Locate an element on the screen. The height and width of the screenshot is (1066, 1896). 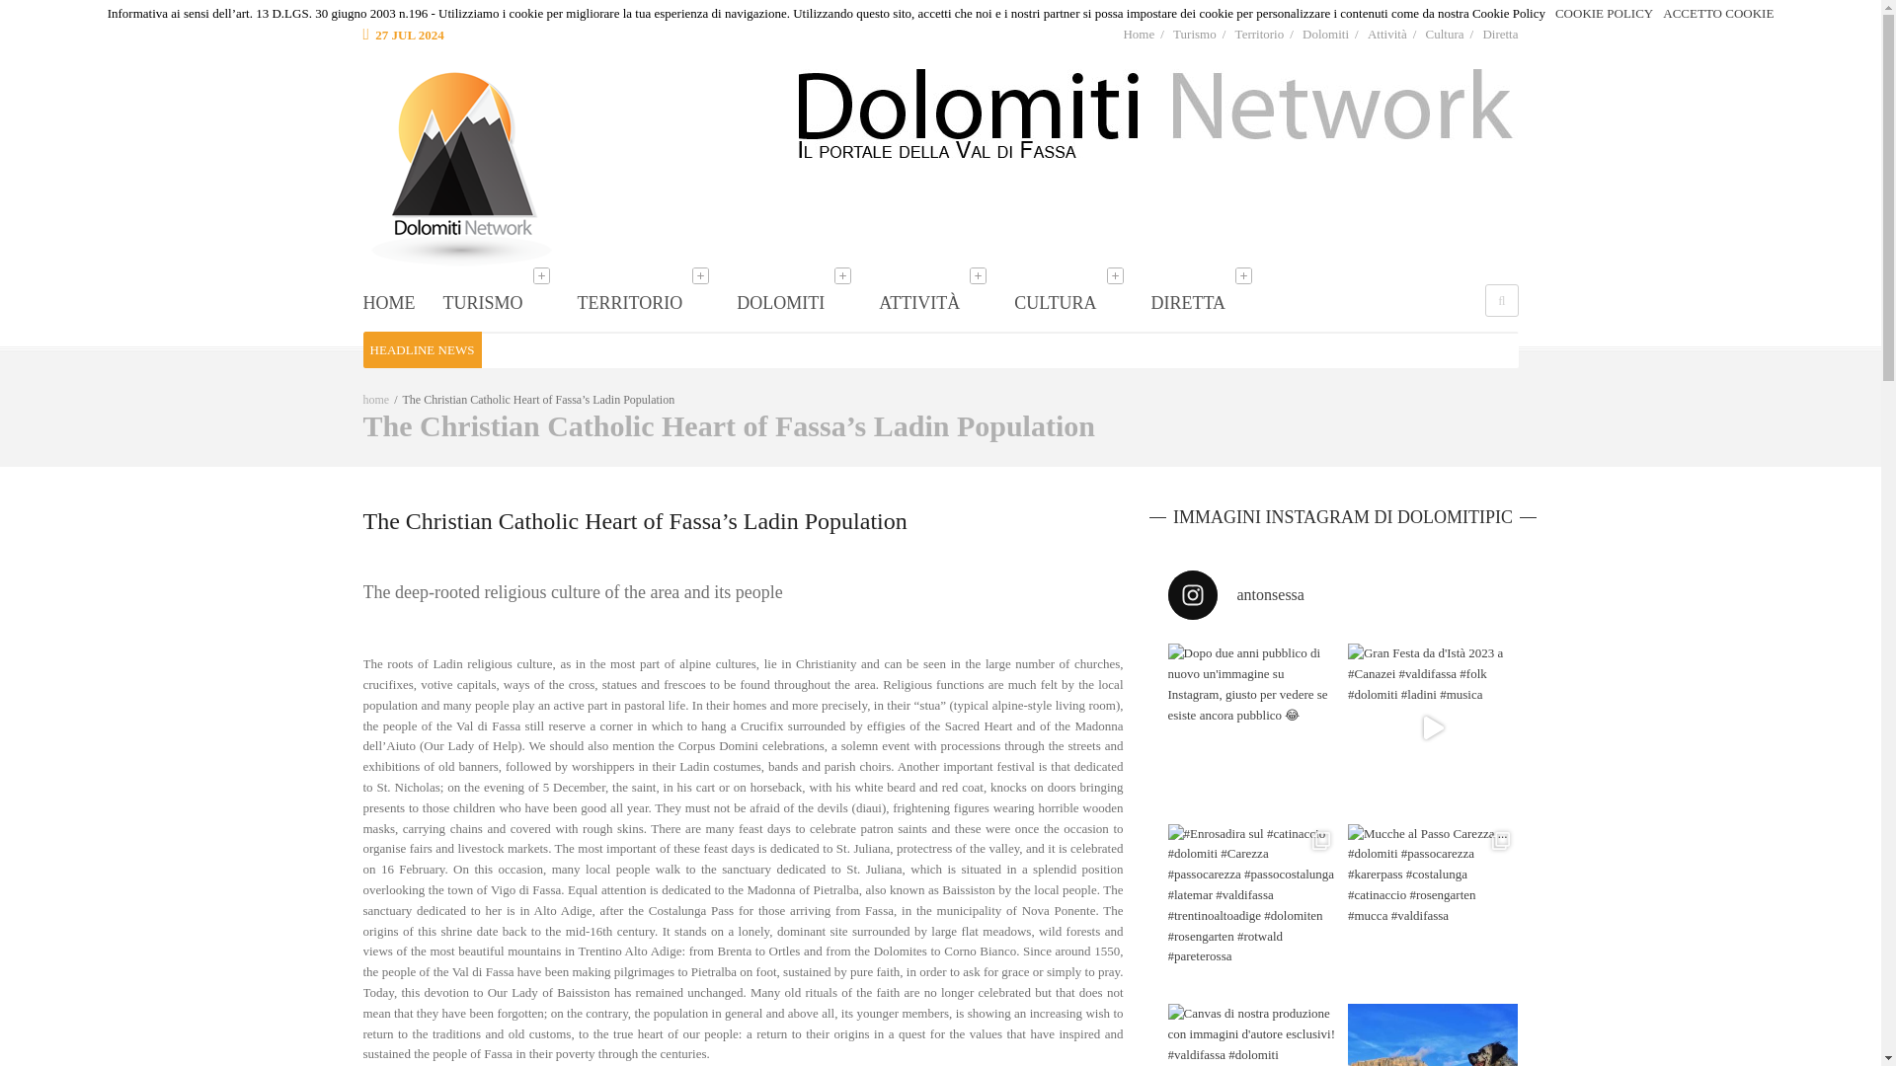
HOME is located at coordinates (399, 303).